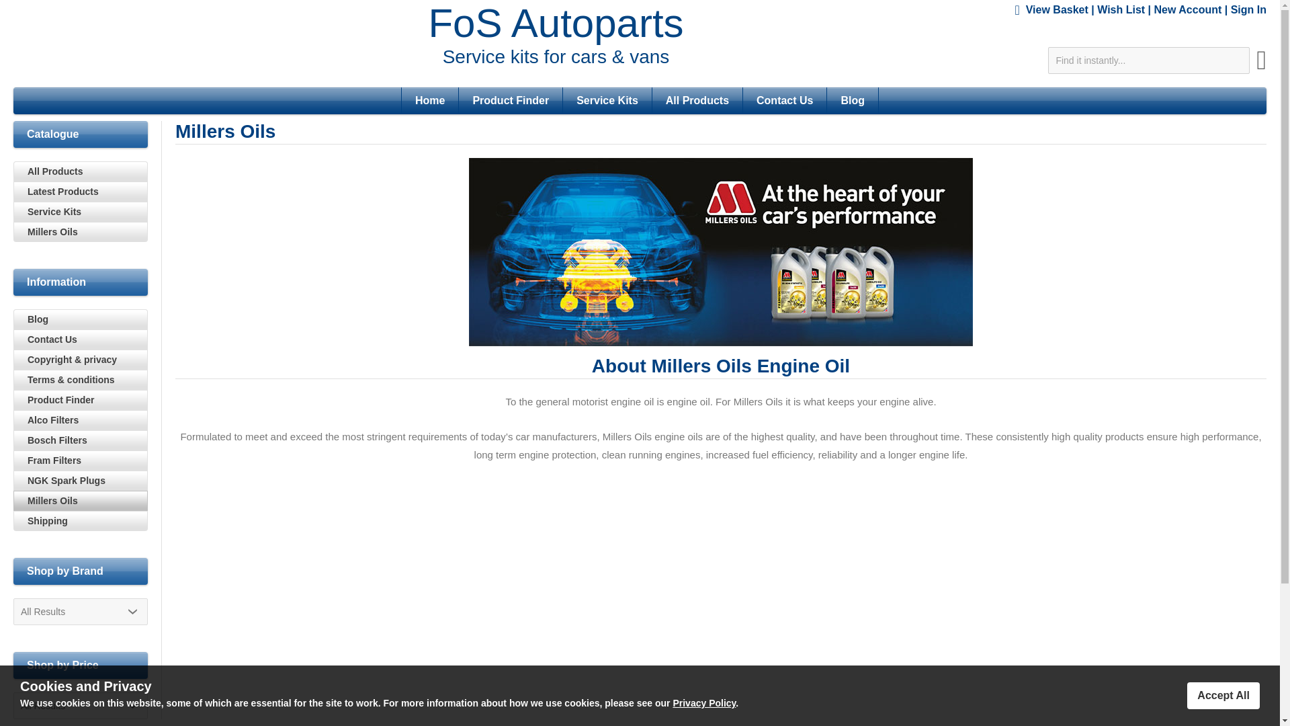 The width and height of the screenshot is (1290, 726). I want to click on Contact Us, so click(784, 100).